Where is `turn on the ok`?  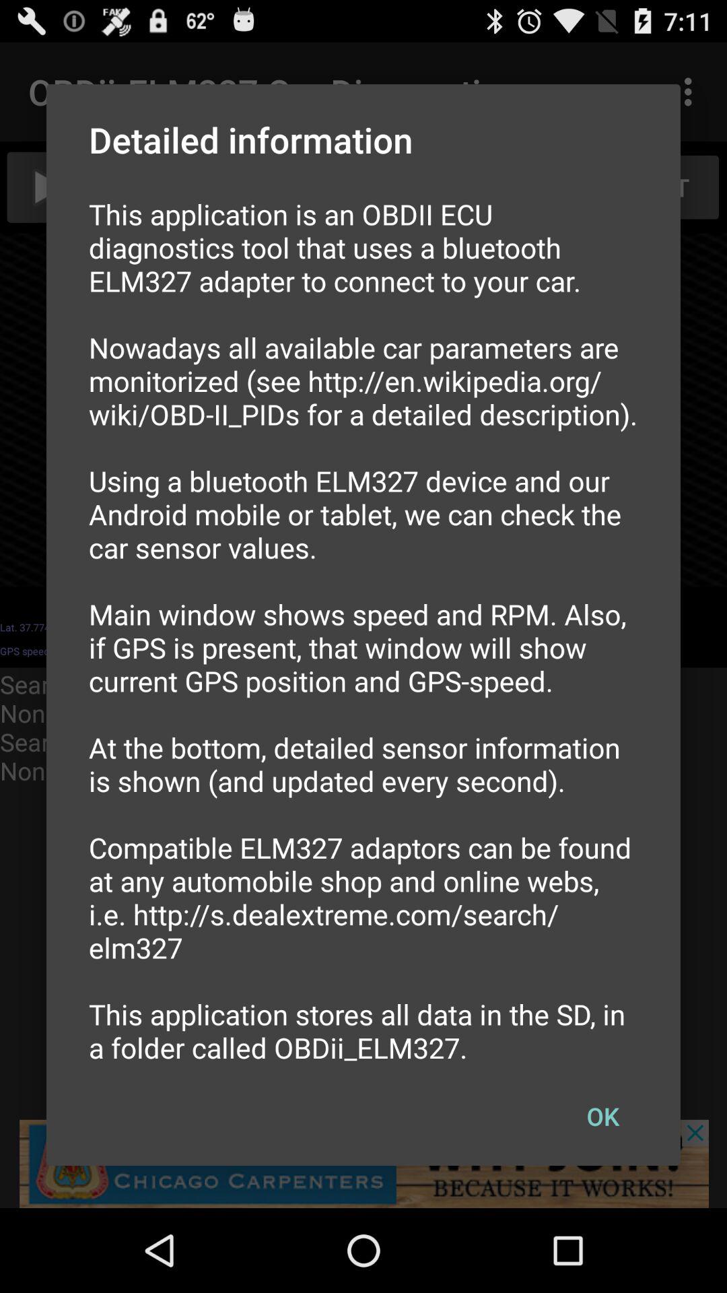 turn on the ok is located at coordinates (602, 1116).